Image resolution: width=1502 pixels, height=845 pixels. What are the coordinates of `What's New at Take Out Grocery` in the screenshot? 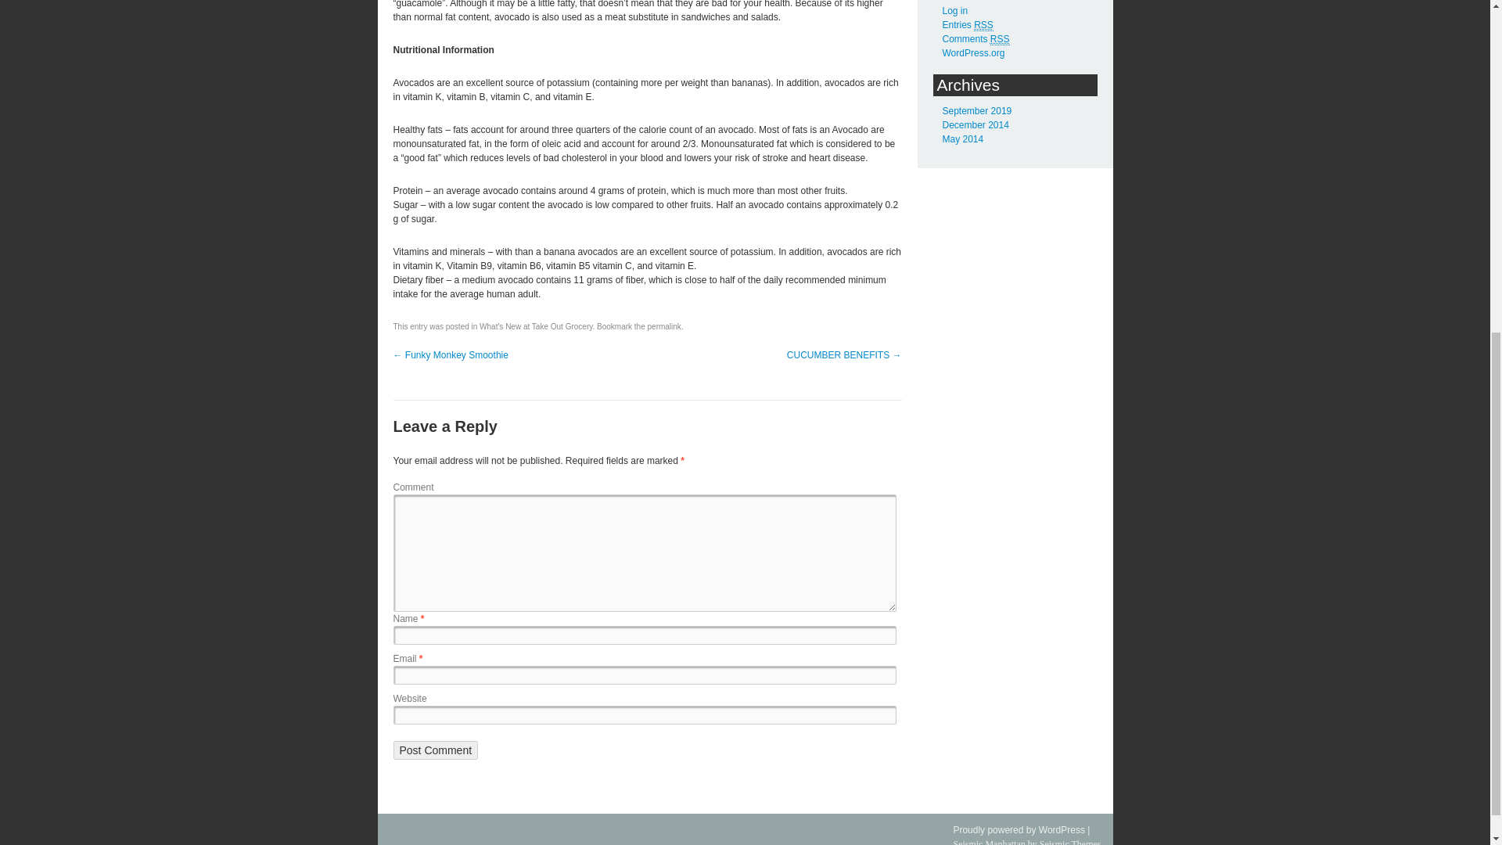 It's located at (535, 326).